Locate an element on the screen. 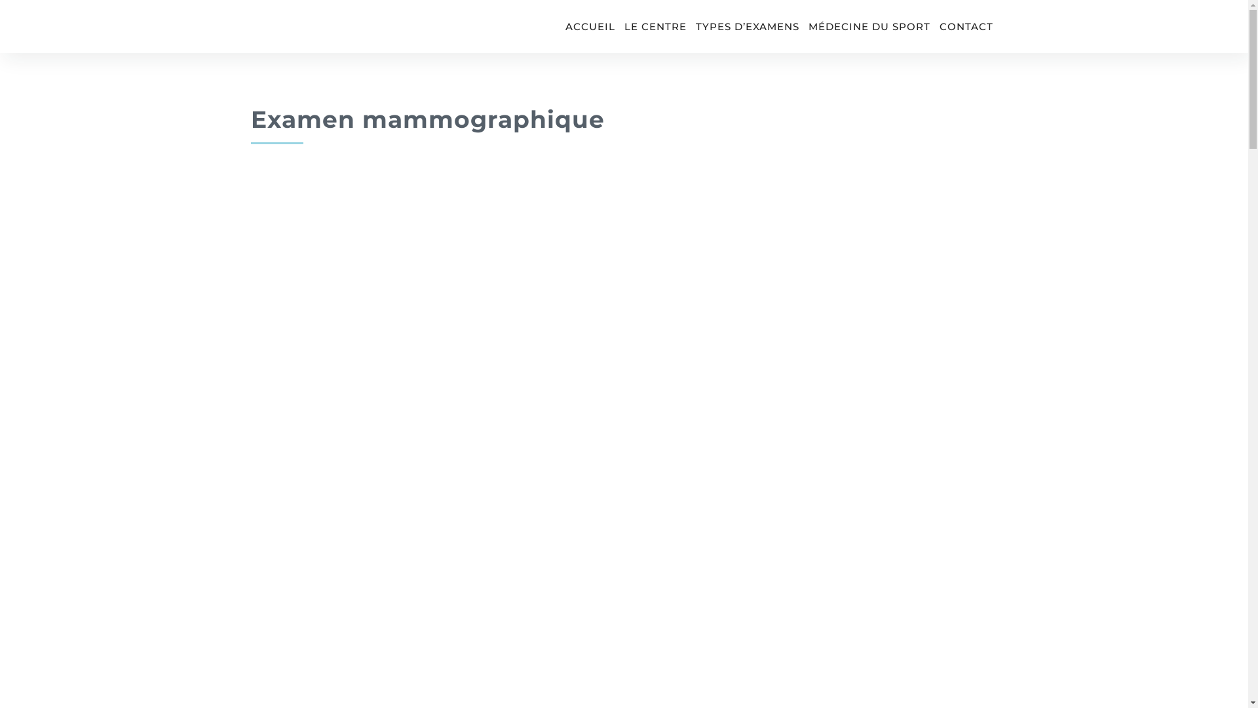 This screenshot has width=1258, height=708. ACCUEIL is located at coordinates (590, 26).